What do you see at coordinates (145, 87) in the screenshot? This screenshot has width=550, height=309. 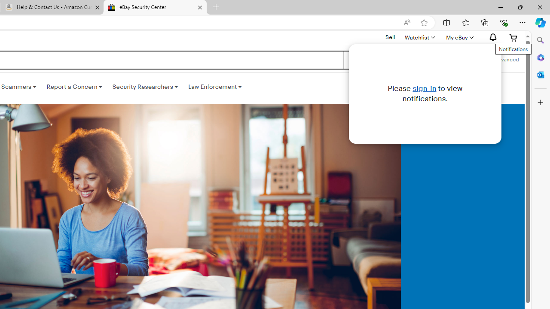 I see `Security Researchers ` at bounding box center [145, 87].